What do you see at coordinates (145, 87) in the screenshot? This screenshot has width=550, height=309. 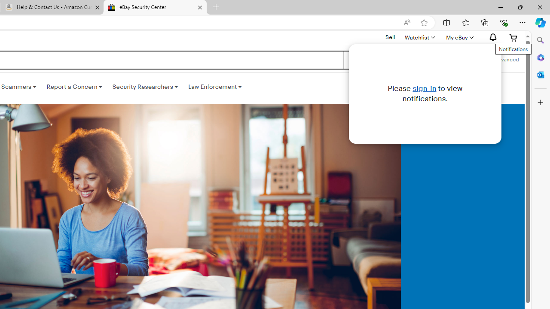 I see `Security Researchers ` at bounding box center [145, 87].